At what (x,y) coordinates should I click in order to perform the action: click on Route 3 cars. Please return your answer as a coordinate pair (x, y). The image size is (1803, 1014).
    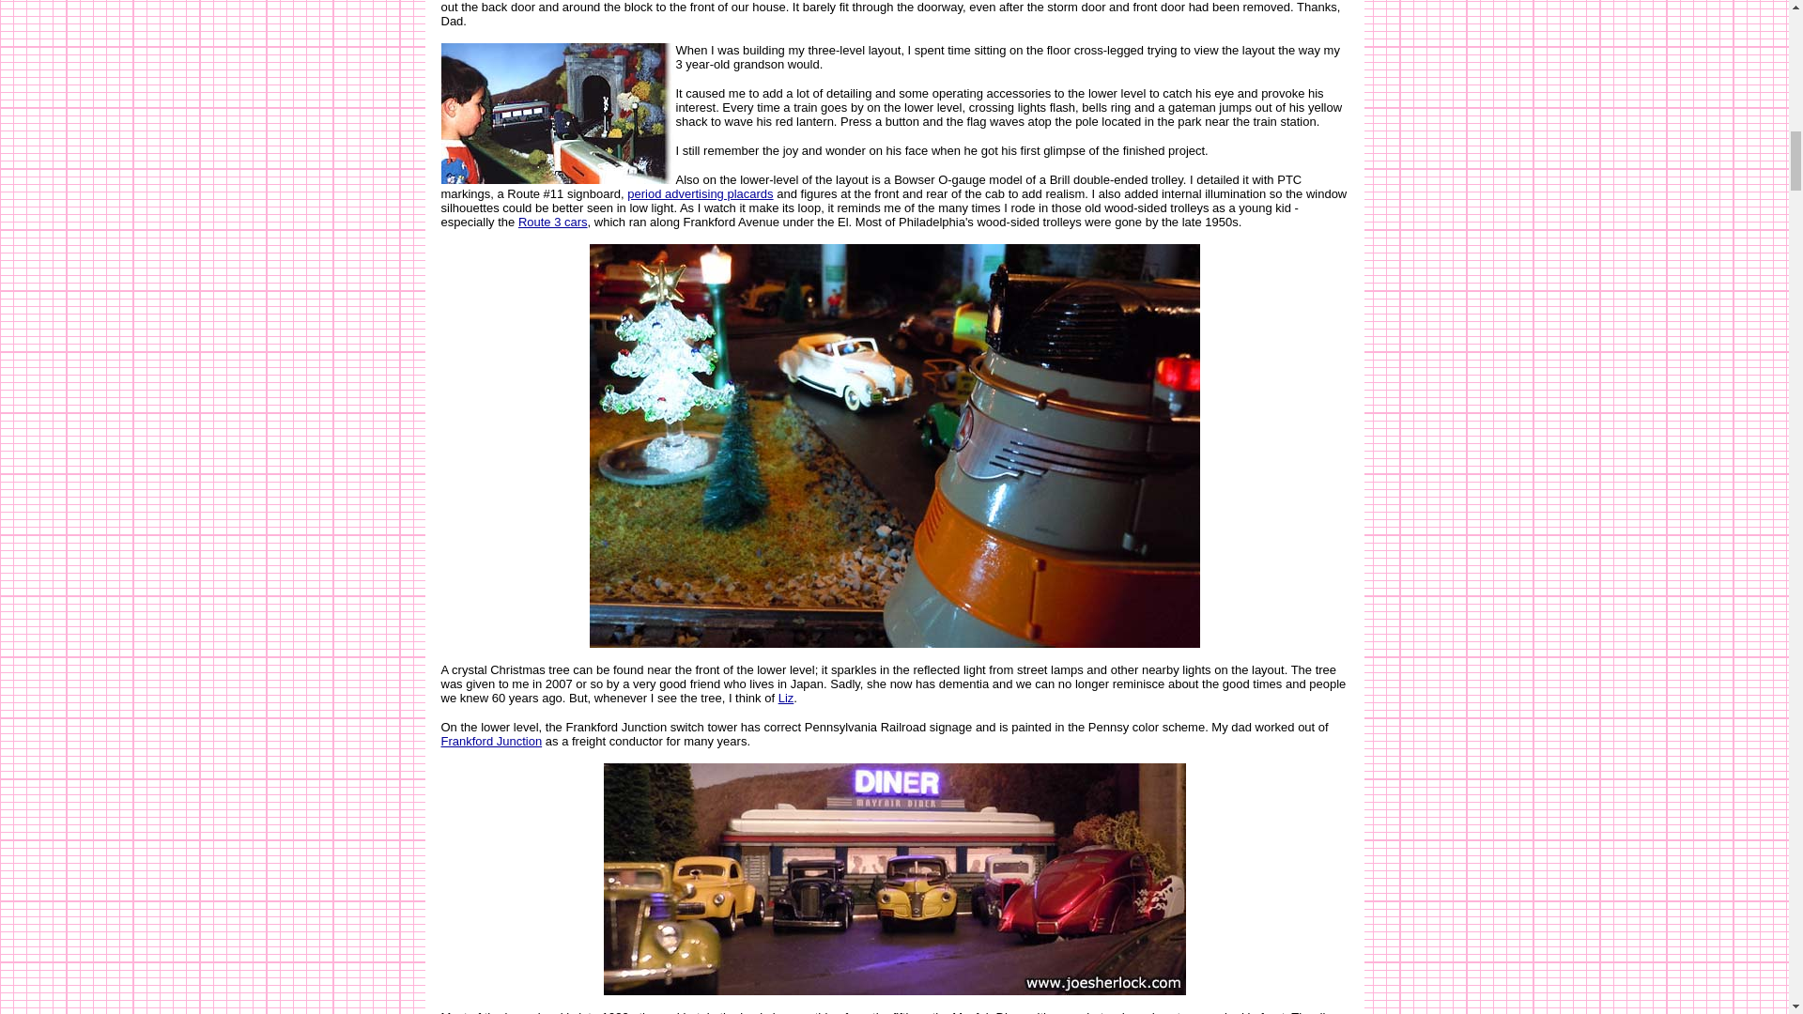
    Looking at the image, I should click on (552, 221).